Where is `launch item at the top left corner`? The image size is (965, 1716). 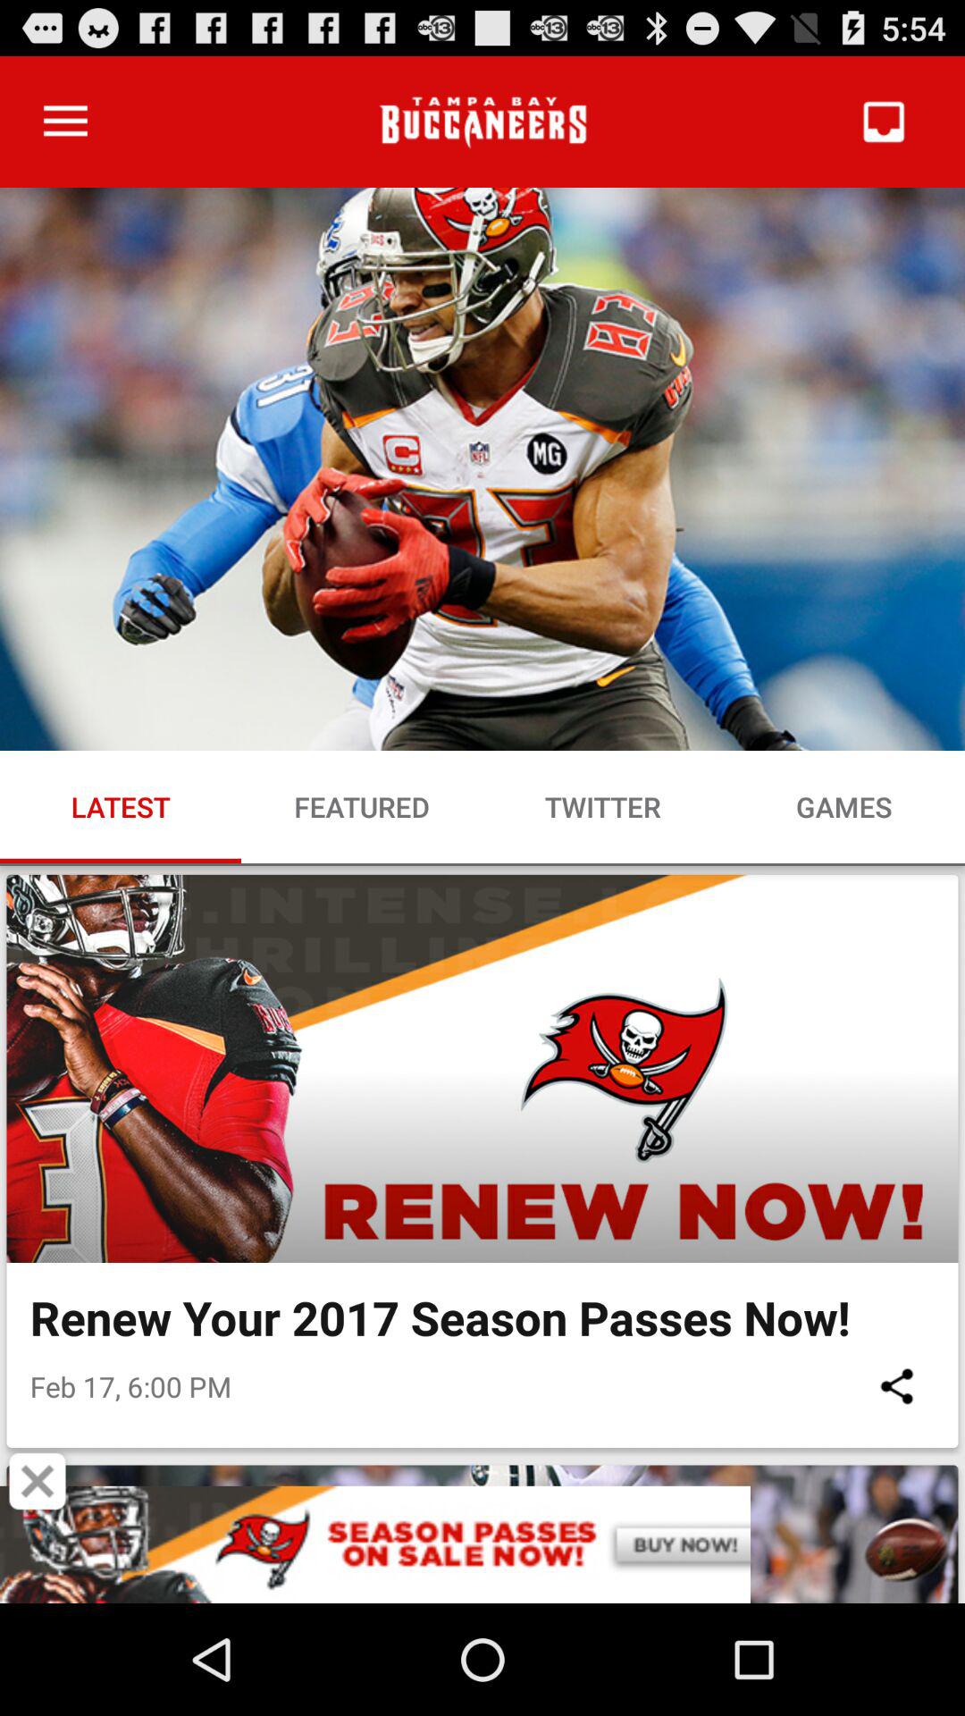 launch item at the top left corner is located at coordinates (65, 122).